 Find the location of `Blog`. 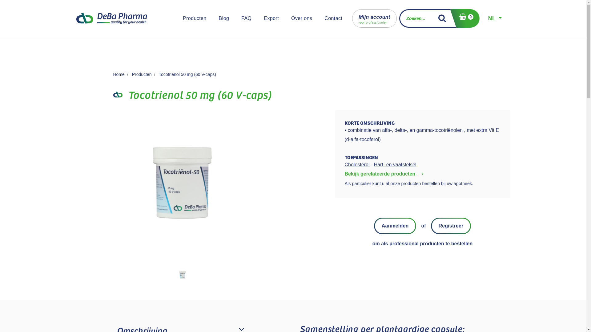

Blog is located at coordinates (224, 18).